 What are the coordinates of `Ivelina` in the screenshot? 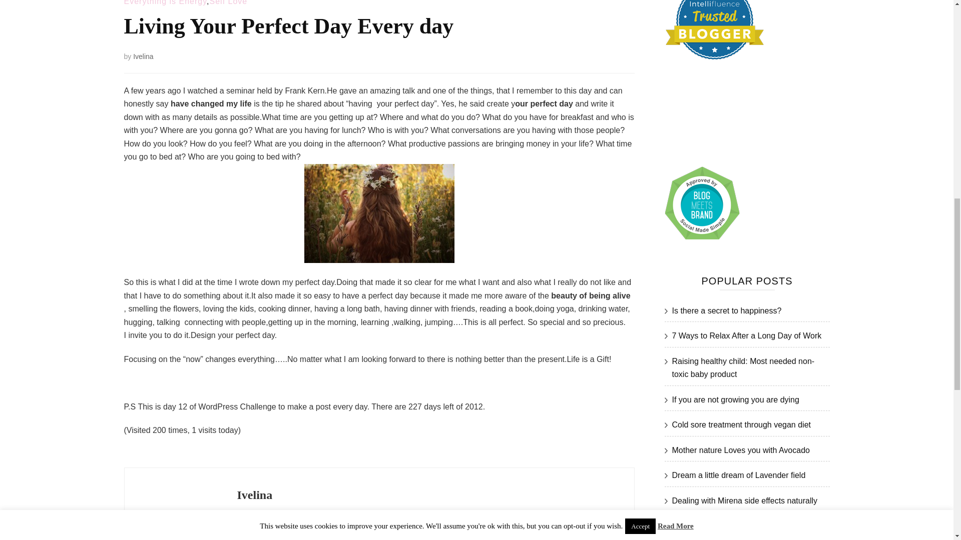 It's located at (143, 56).